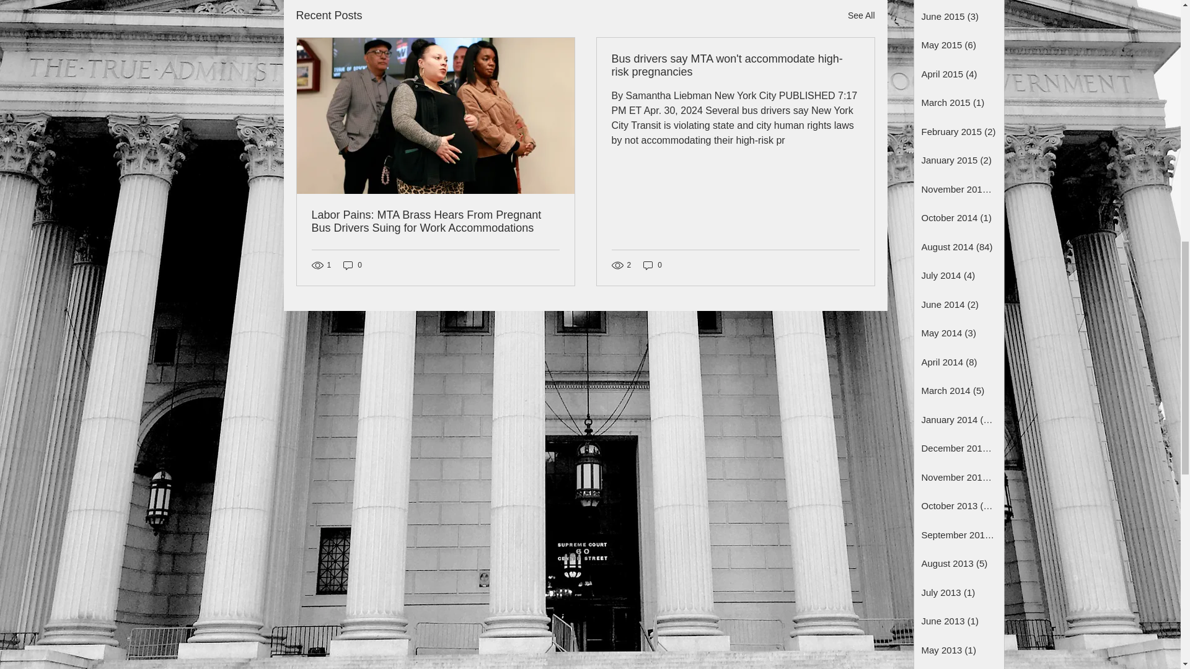 This screenshot has height=669, width=1190. Describe the element at coordinates (352, 265) in the screenshot. I see `0` at that location.